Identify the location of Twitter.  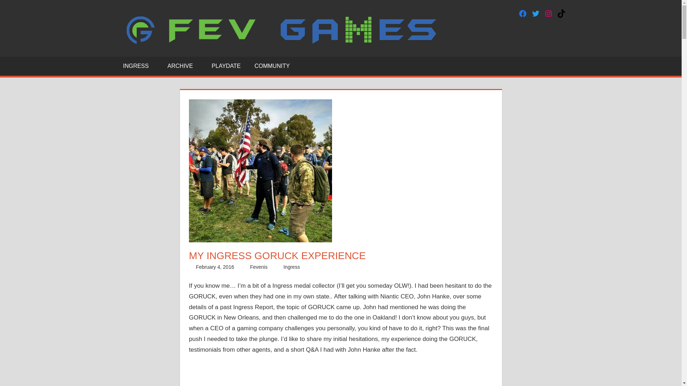
(535, 13).